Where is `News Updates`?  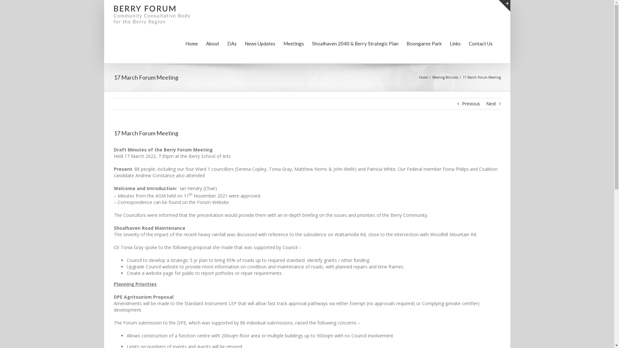 News Updates is located at coordinates (260, 43).